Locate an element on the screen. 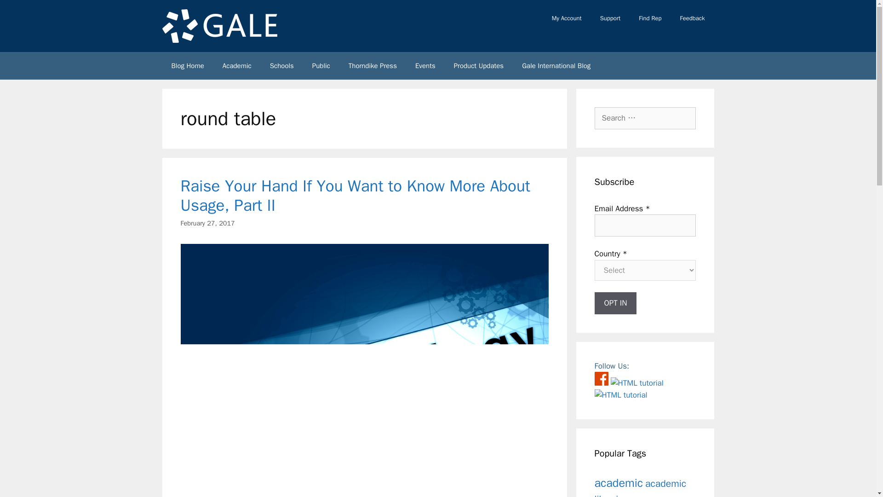  My Account is located at coordinates (567, 18).